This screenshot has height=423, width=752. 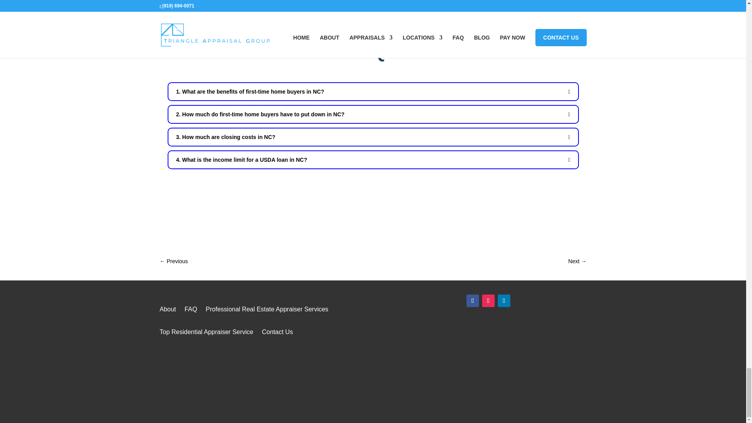 What do you see at coordinates (488, 386) in the screenshot?
I see `DMCA.com Protection Status` at bounding box center [488, 386].